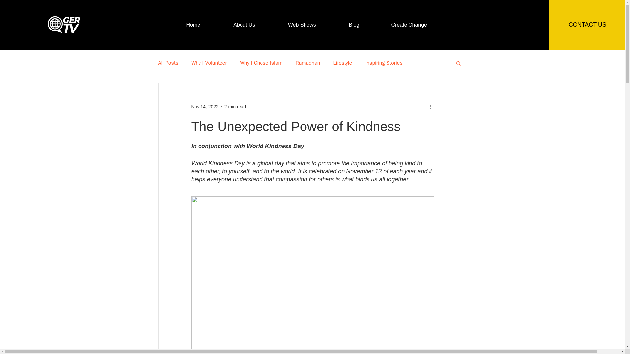  I want to click on Why I Volunteer, so click(209, 63).